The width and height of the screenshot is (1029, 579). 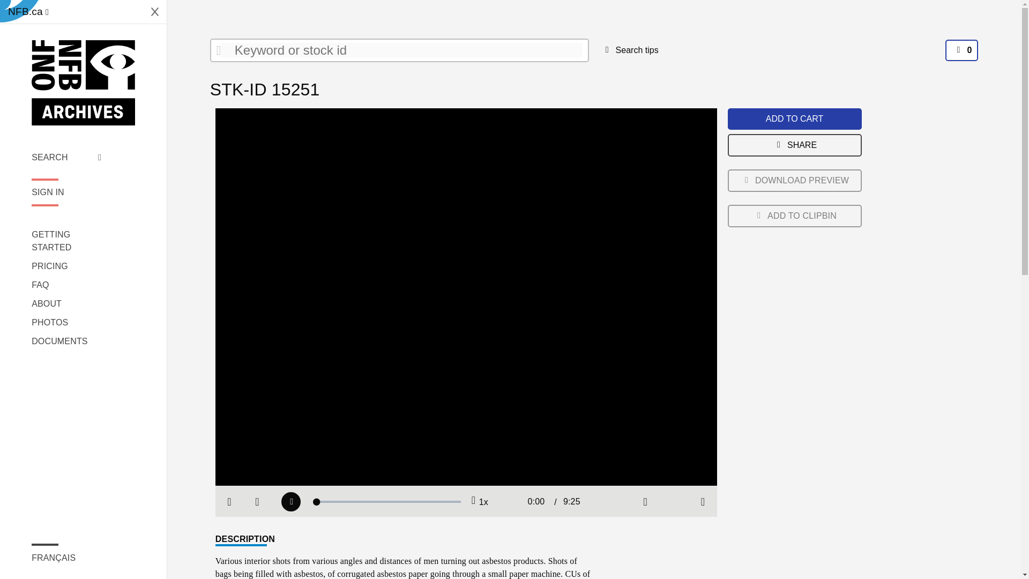 What do you see at coordinates (229, 502) in the screenshot?
I see `Restart from beginning` at bounding box center [229, 502].